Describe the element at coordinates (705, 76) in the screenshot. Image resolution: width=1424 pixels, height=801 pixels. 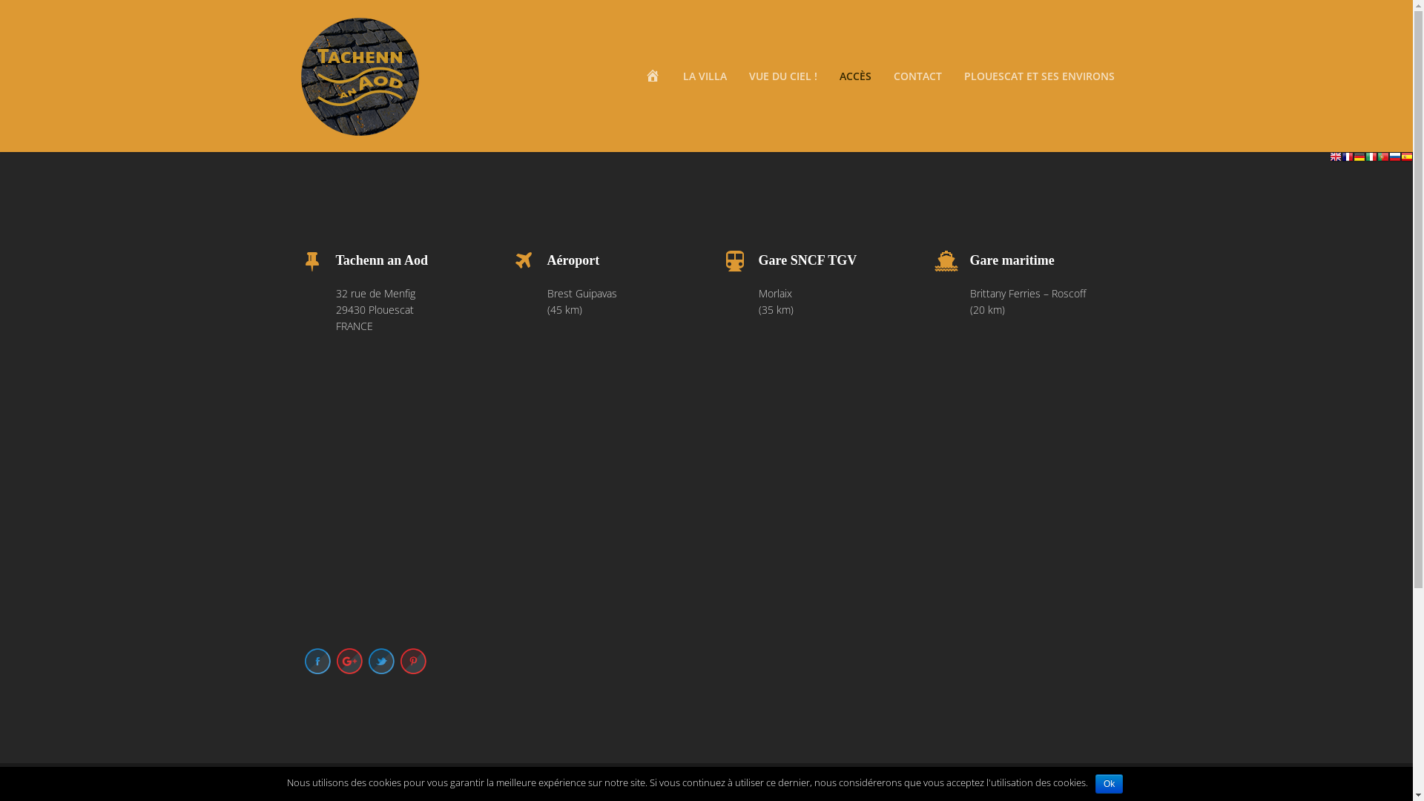
I see `LA VILLA` at that location.